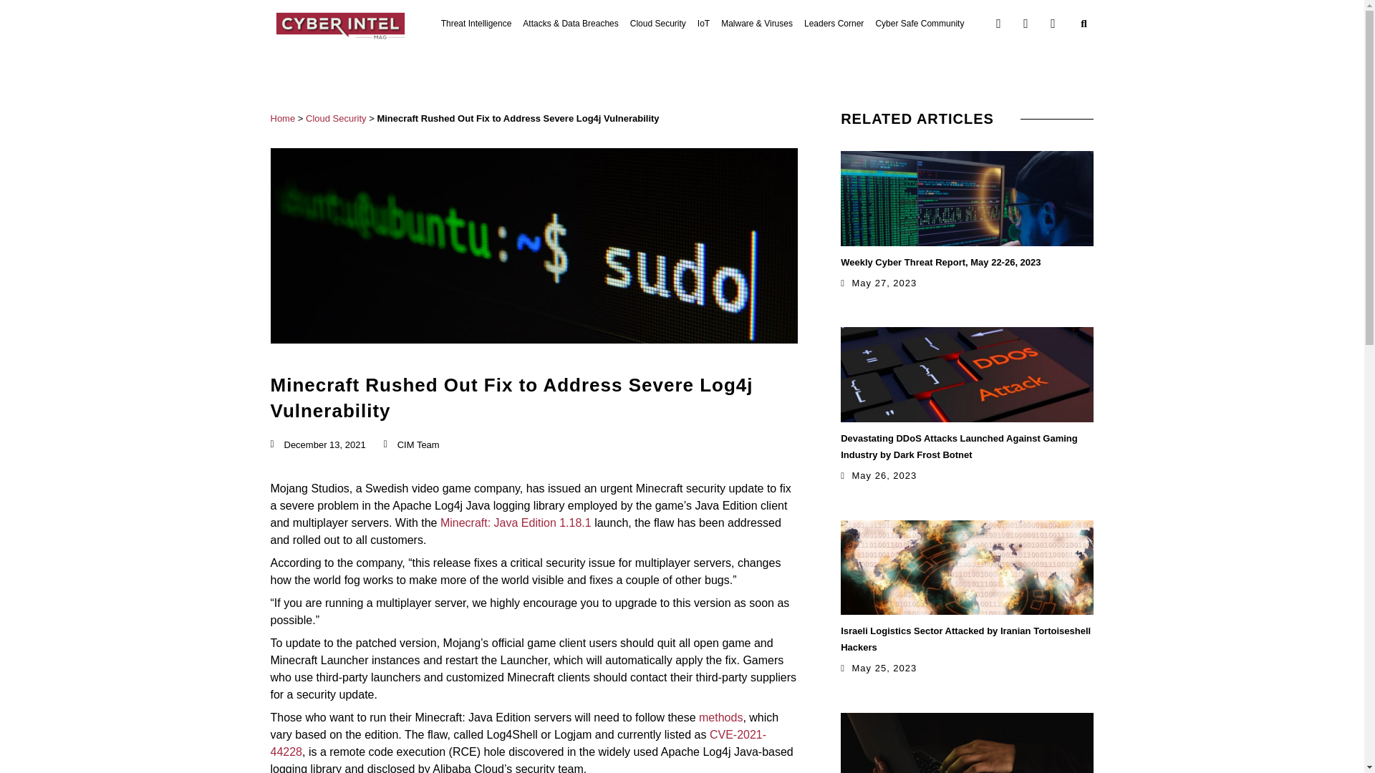 Image resolution: width=1375 pixels, height=773 pixels. Describe the element at coordinates (919, 23) in the screenshot. I see `Cyber Safe Community` at that location.